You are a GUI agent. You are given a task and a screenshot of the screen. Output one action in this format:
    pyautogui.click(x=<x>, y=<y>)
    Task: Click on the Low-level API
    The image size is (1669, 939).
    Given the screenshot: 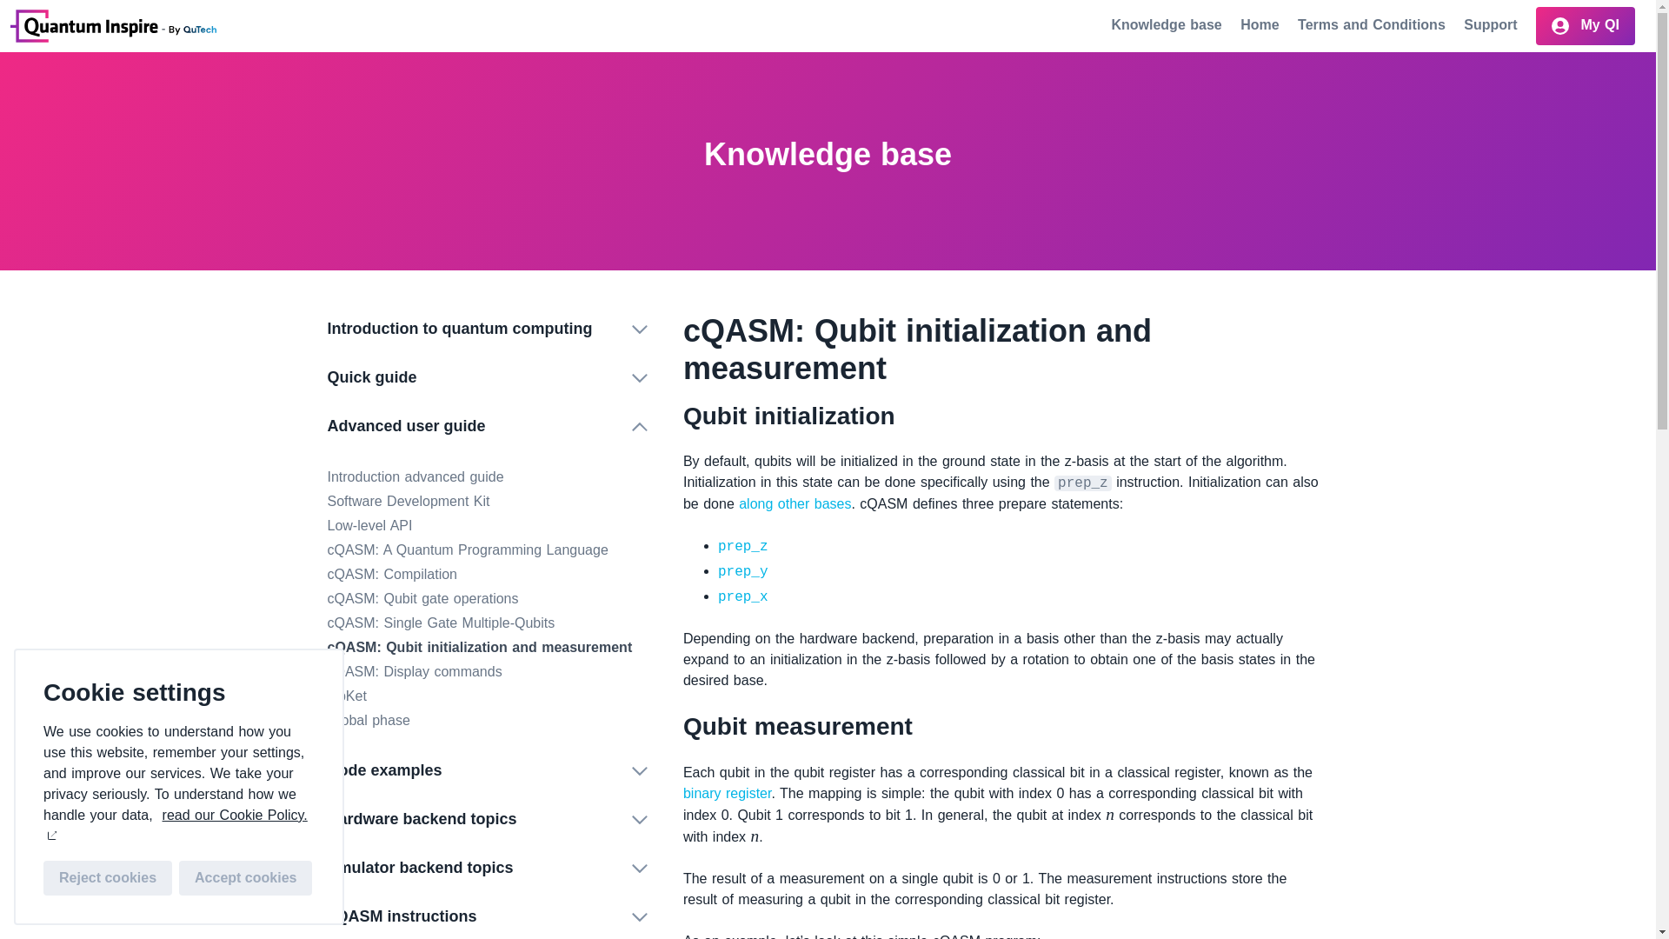 What is the action you would take?
    pyautogui.click(x=369, y=525)
    